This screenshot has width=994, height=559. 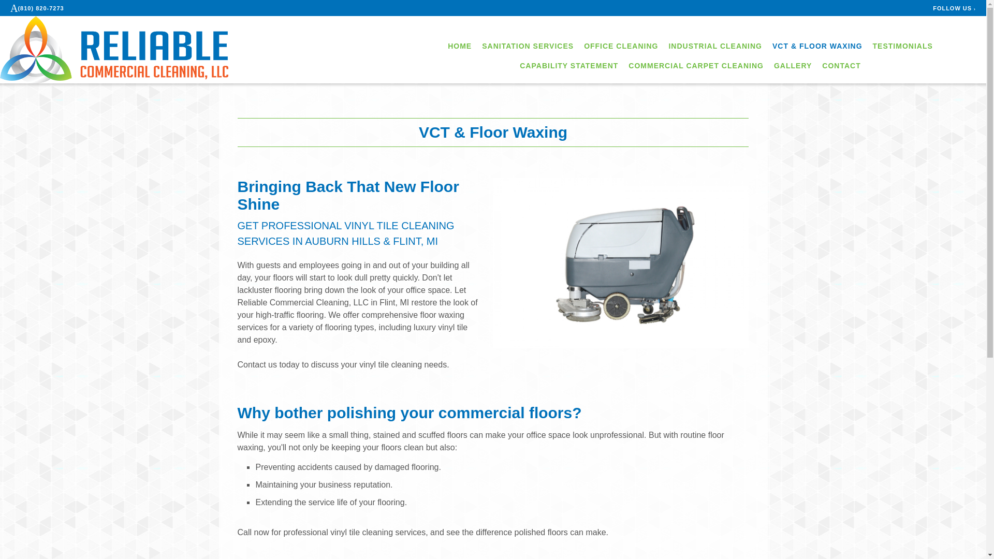 What do you see at coordinates (569, 66) in the screenshot?
I see `CAPABILITY STATEMENT` at bounding box center [569, 66].